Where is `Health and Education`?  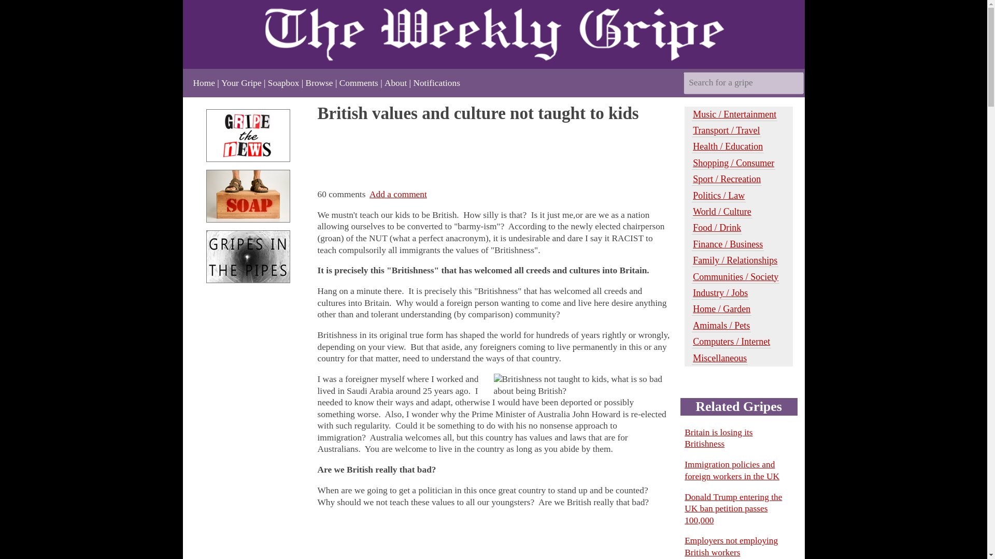
Health and Education is located at coordinates (728, 146).